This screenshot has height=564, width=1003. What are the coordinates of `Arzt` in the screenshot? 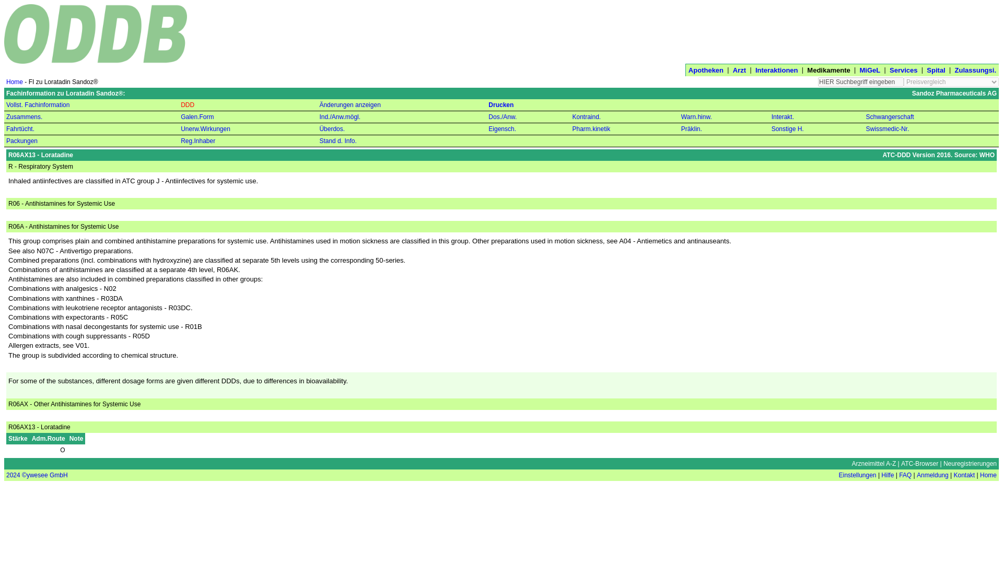 It's located at (740, 70).